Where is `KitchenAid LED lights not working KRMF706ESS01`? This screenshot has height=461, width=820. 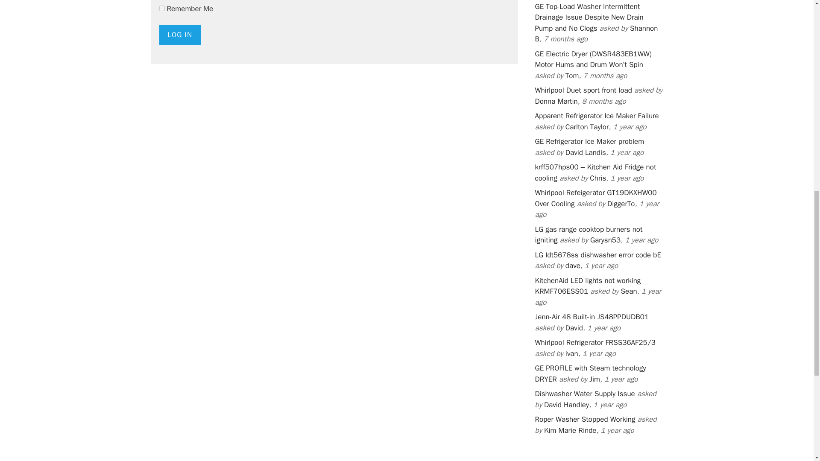
KitchenAid LED lights not working KRMF706ESS01 is located at coordinates (587, 286).